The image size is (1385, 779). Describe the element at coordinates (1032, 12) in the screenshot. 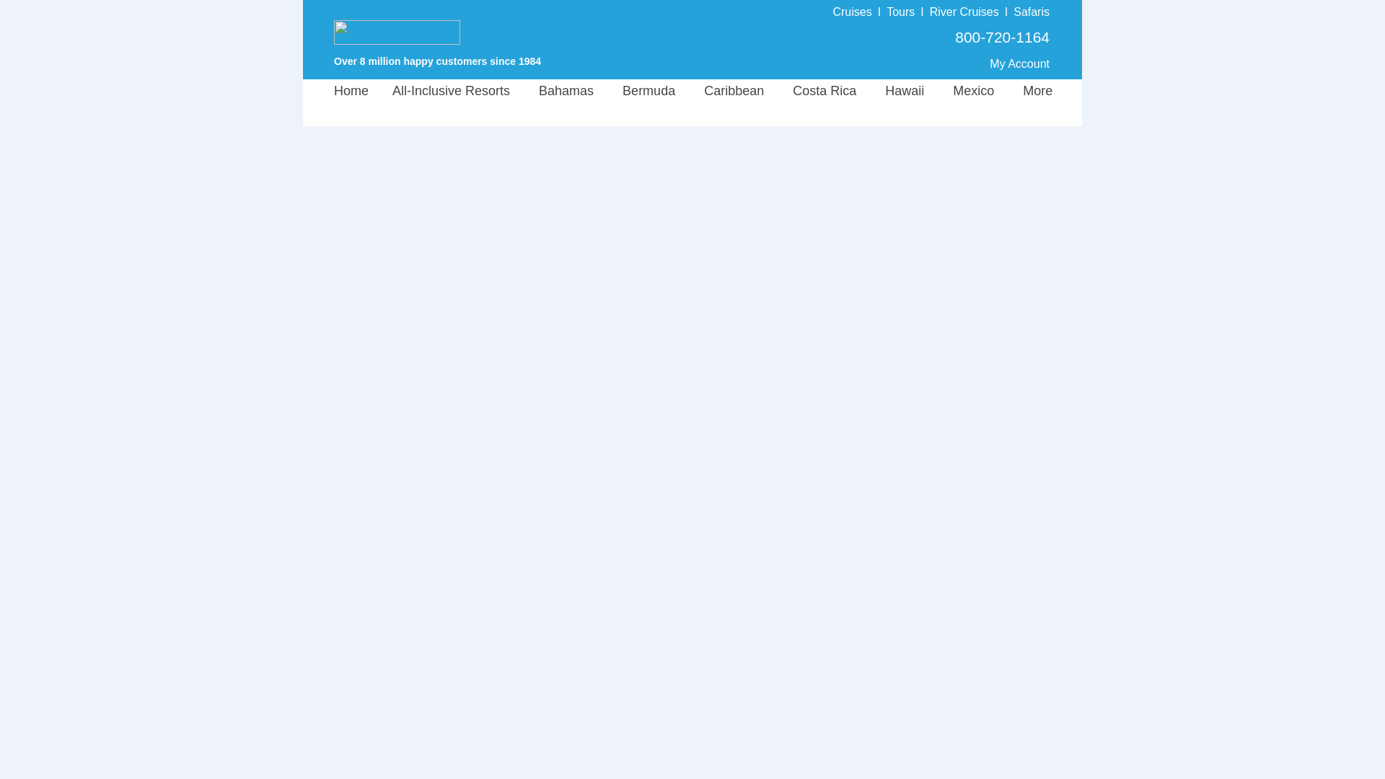

I see `Safaris` at that location.